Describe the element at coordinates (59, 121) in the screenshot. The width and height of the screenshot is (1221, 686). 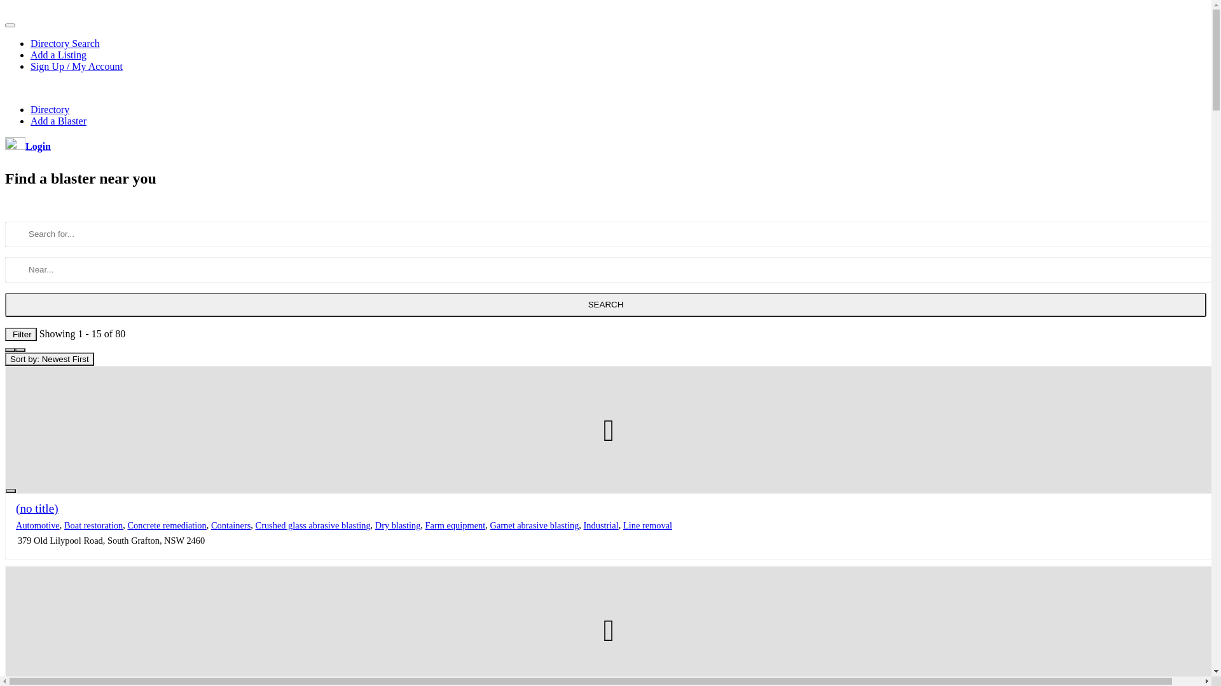
I see `Add a Blaster` at that location.